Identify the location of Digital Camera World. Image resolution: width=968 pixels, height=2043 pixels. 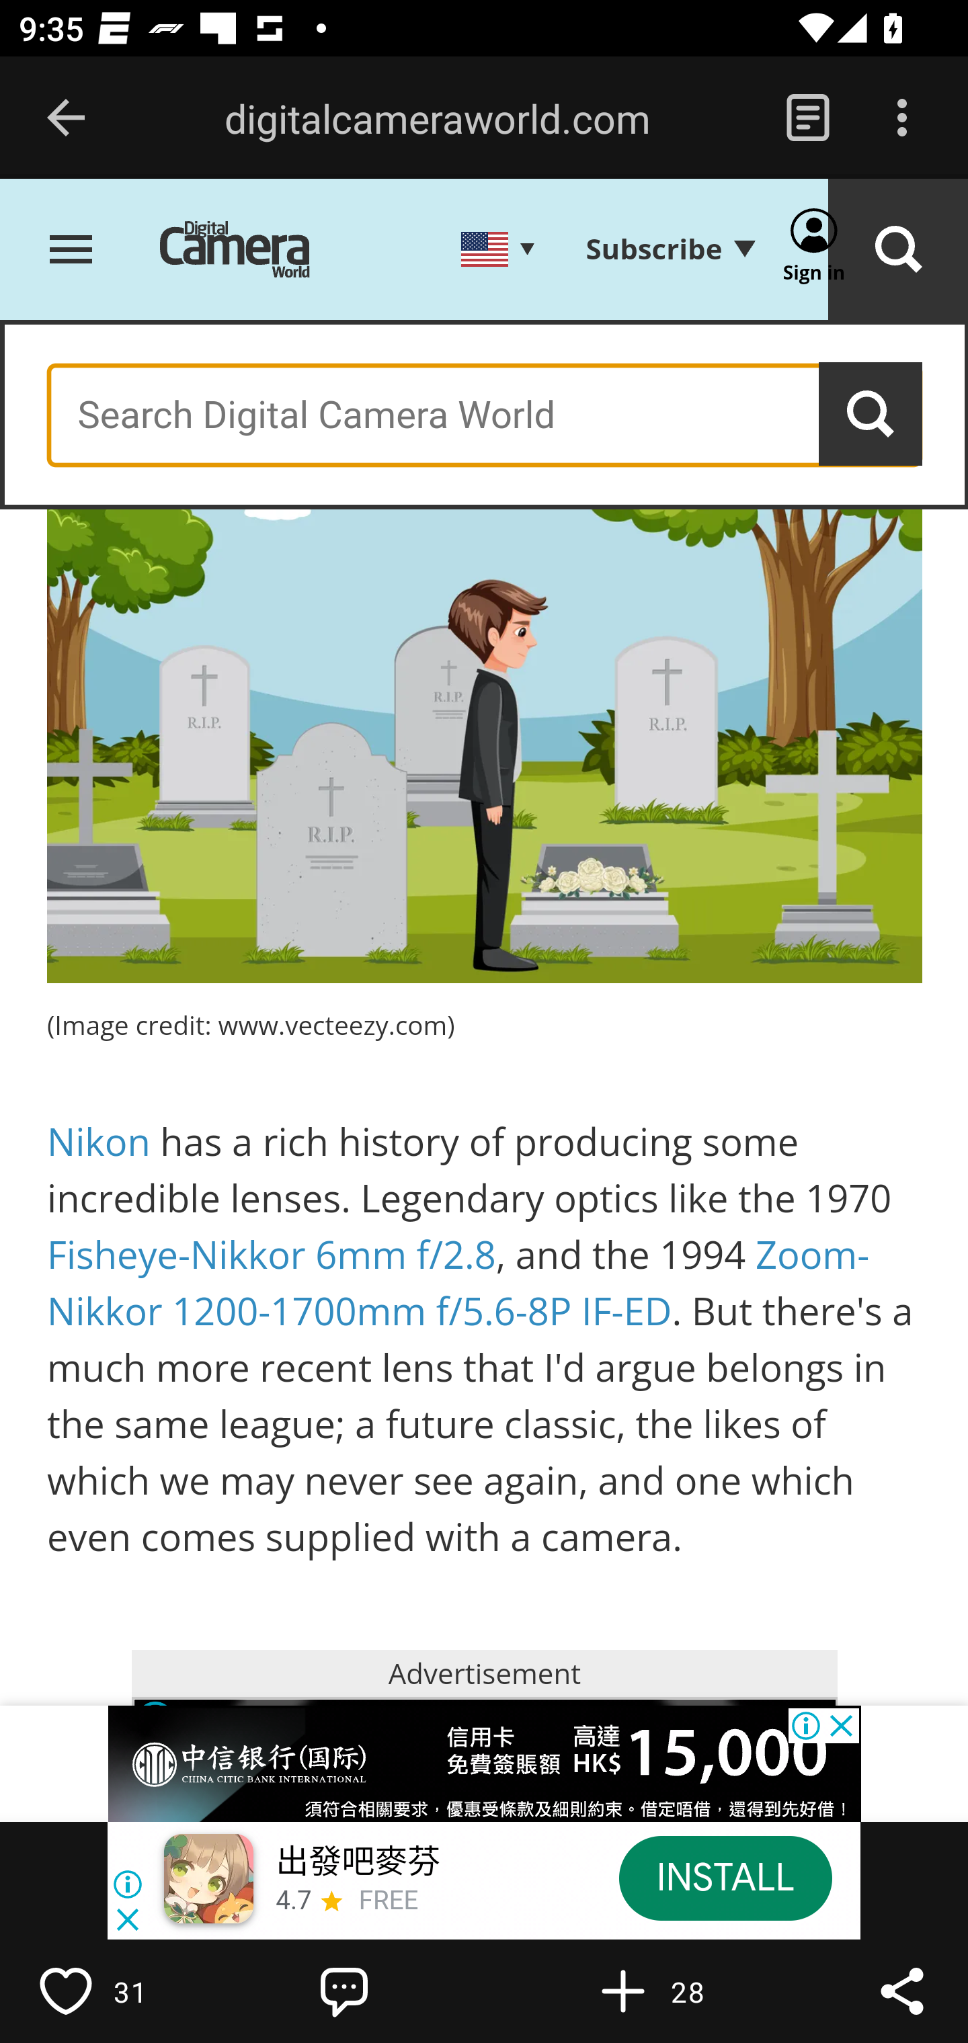
(254, 251).